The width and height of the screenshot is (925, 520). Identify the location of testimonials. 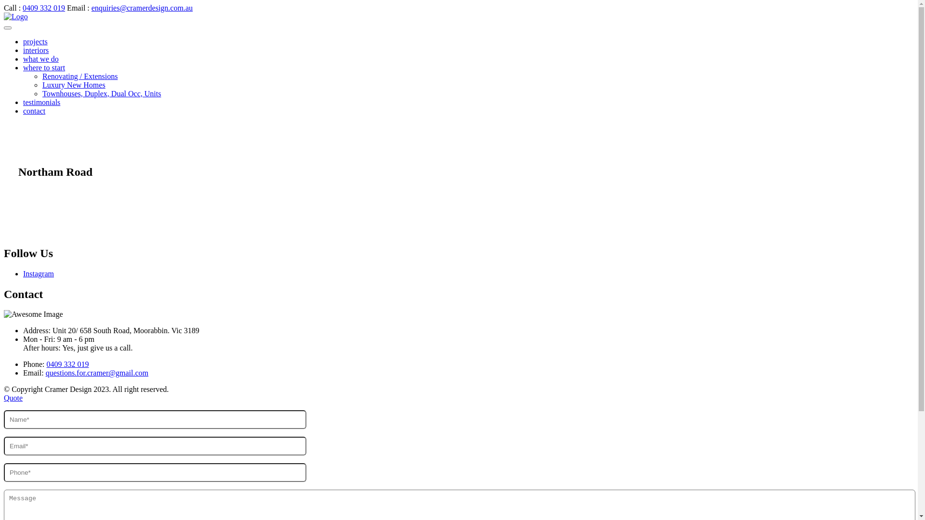
(41, 102).